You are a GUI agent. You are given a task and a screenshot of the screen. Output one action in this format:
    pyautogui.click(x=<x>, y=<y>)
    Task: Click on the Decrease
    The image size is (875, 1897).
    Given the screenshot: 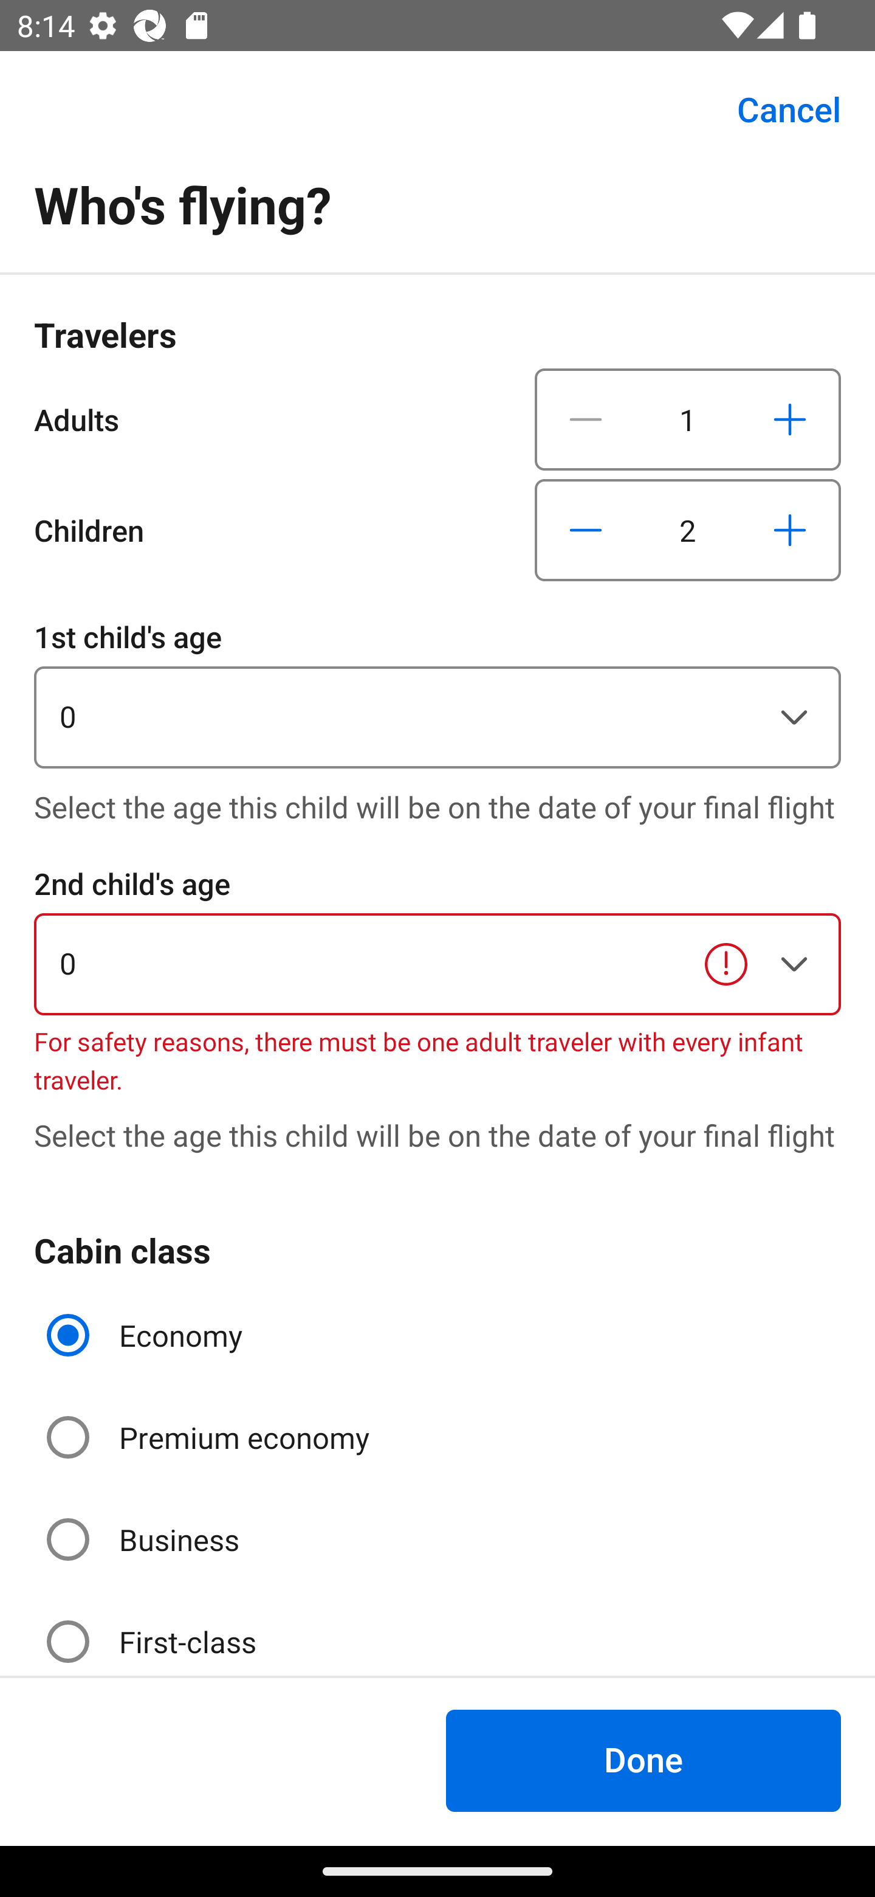 What is the action you would take?
    pyautogui.click(x=586, y=530)
    